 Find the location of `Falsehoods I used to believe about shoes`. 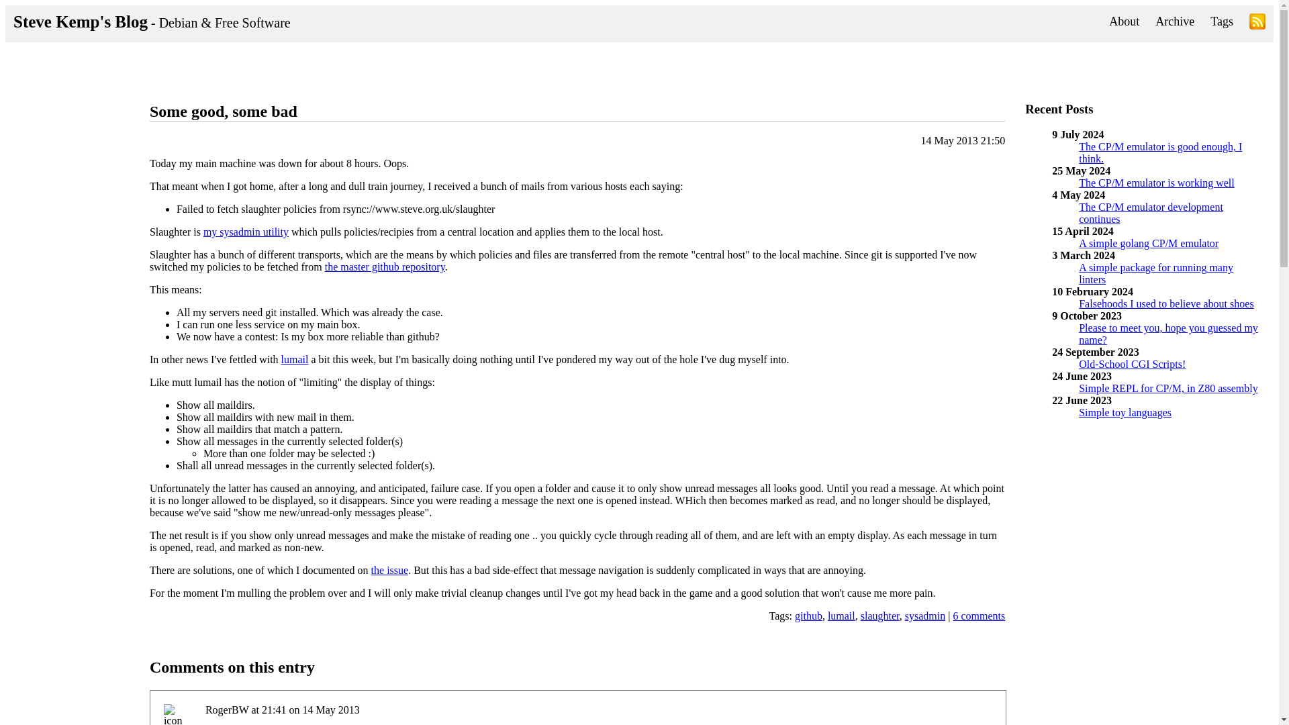

Falsehoods I used to believe about shoes is located at coordinates (1165, 303).